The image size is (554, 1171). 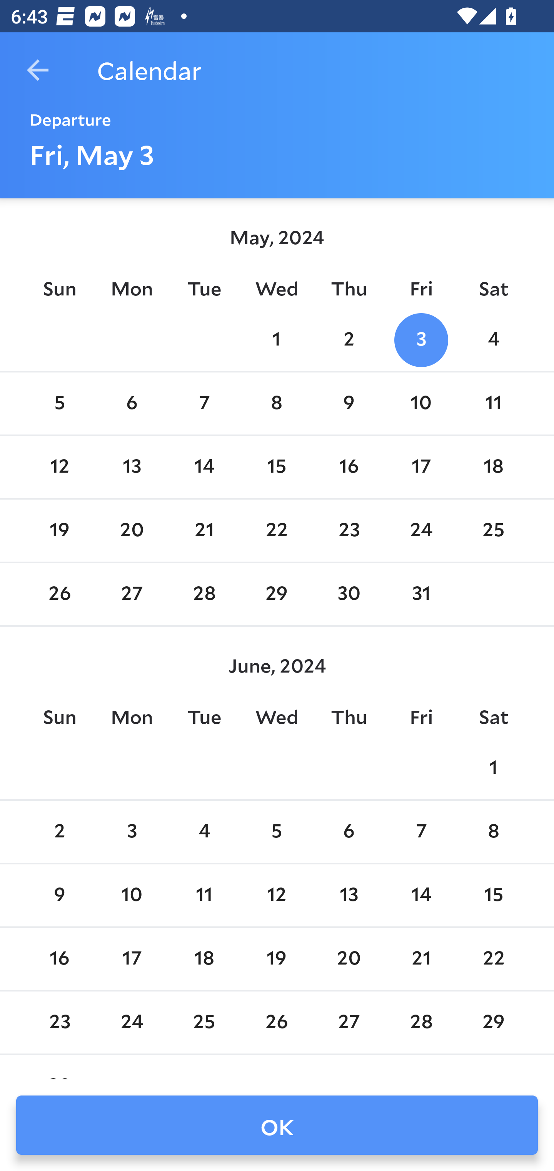 I want to click on 19, so click(x=59, y=530).